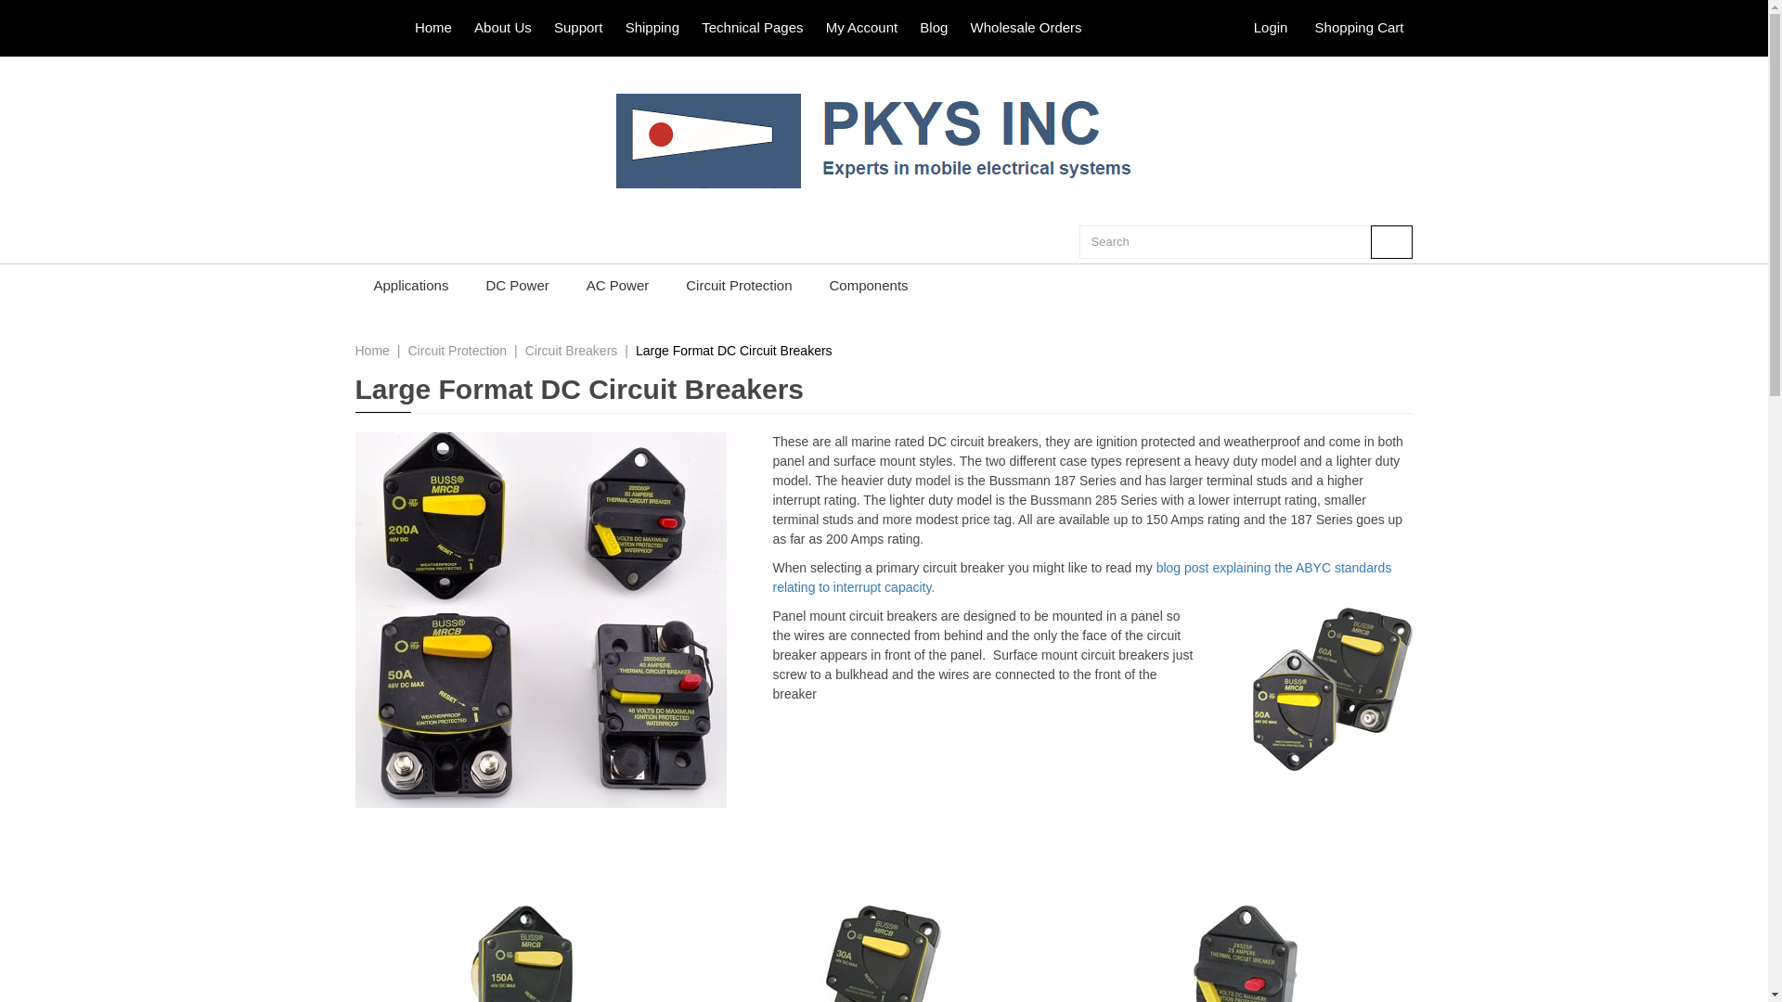  Describe the element at coordinates (1359, 26) in the screenshot. I see `Shopping Cart` at that location.